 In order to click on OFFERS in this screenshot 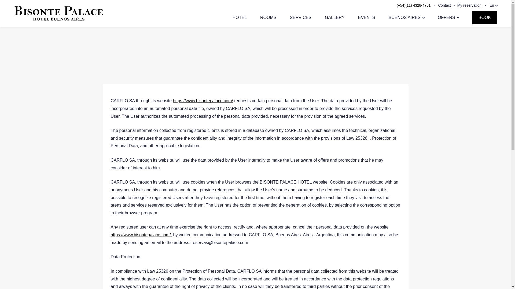, I will do `click(448, 17)`.